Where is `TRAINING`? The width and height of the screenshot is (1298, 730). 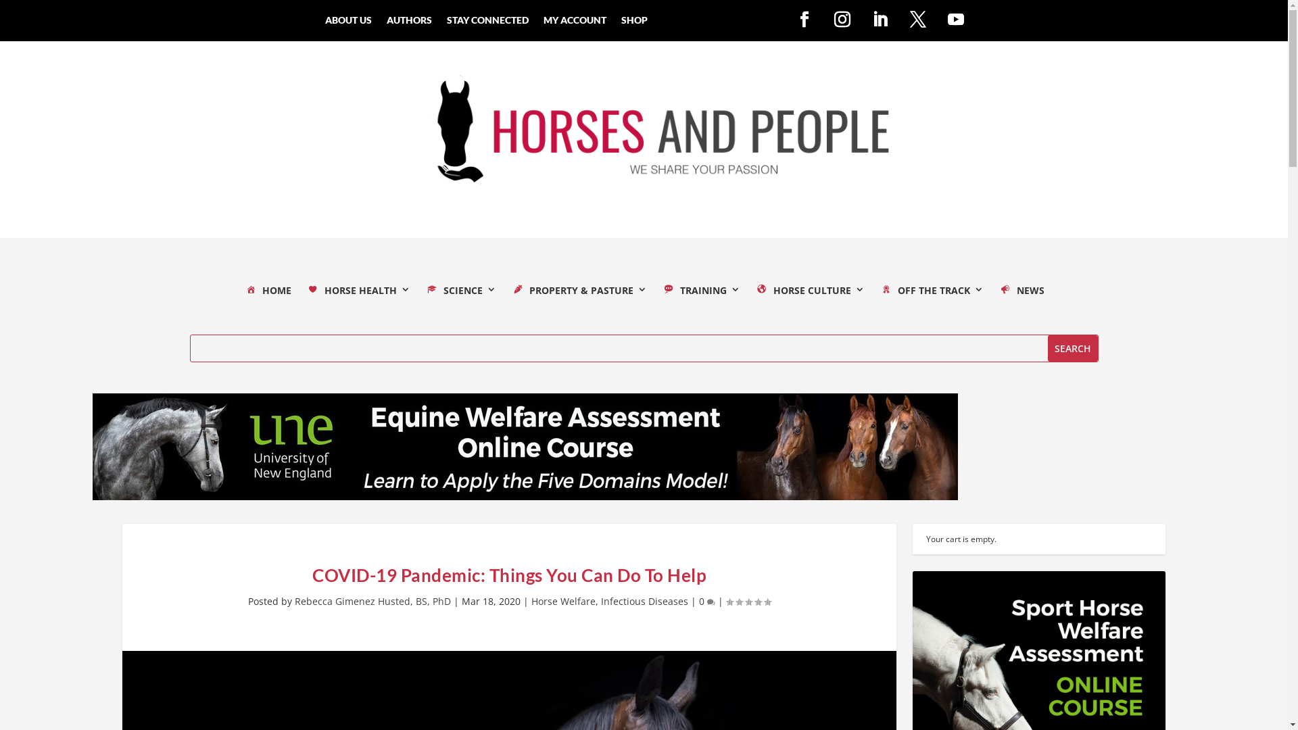 TRAINING is located at coordinates (700, 294).